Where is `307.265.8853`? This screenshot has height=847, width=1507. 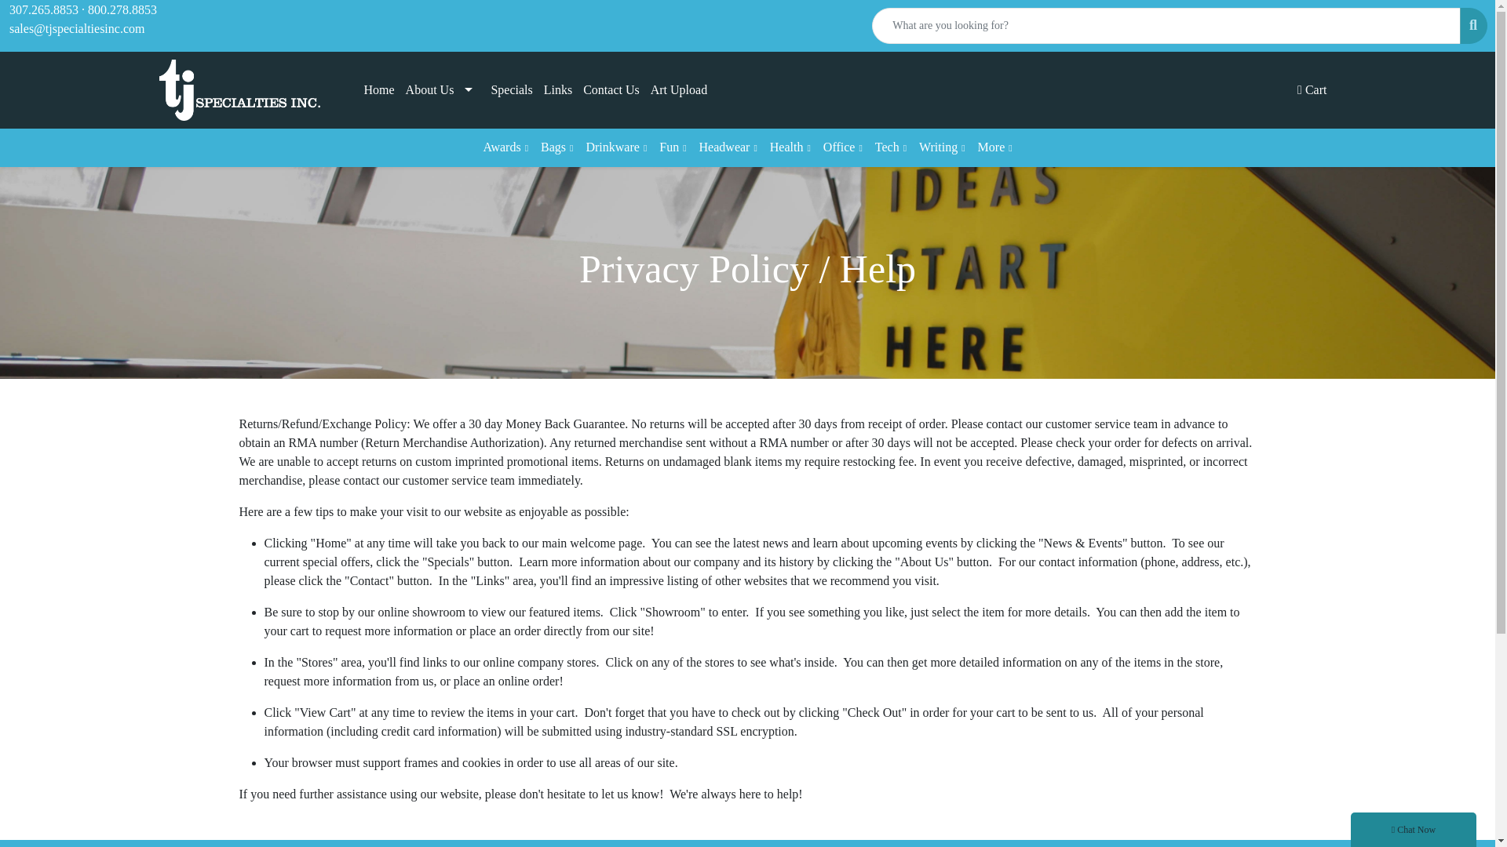 307.265.8853 is located at coordinates (43, 9).